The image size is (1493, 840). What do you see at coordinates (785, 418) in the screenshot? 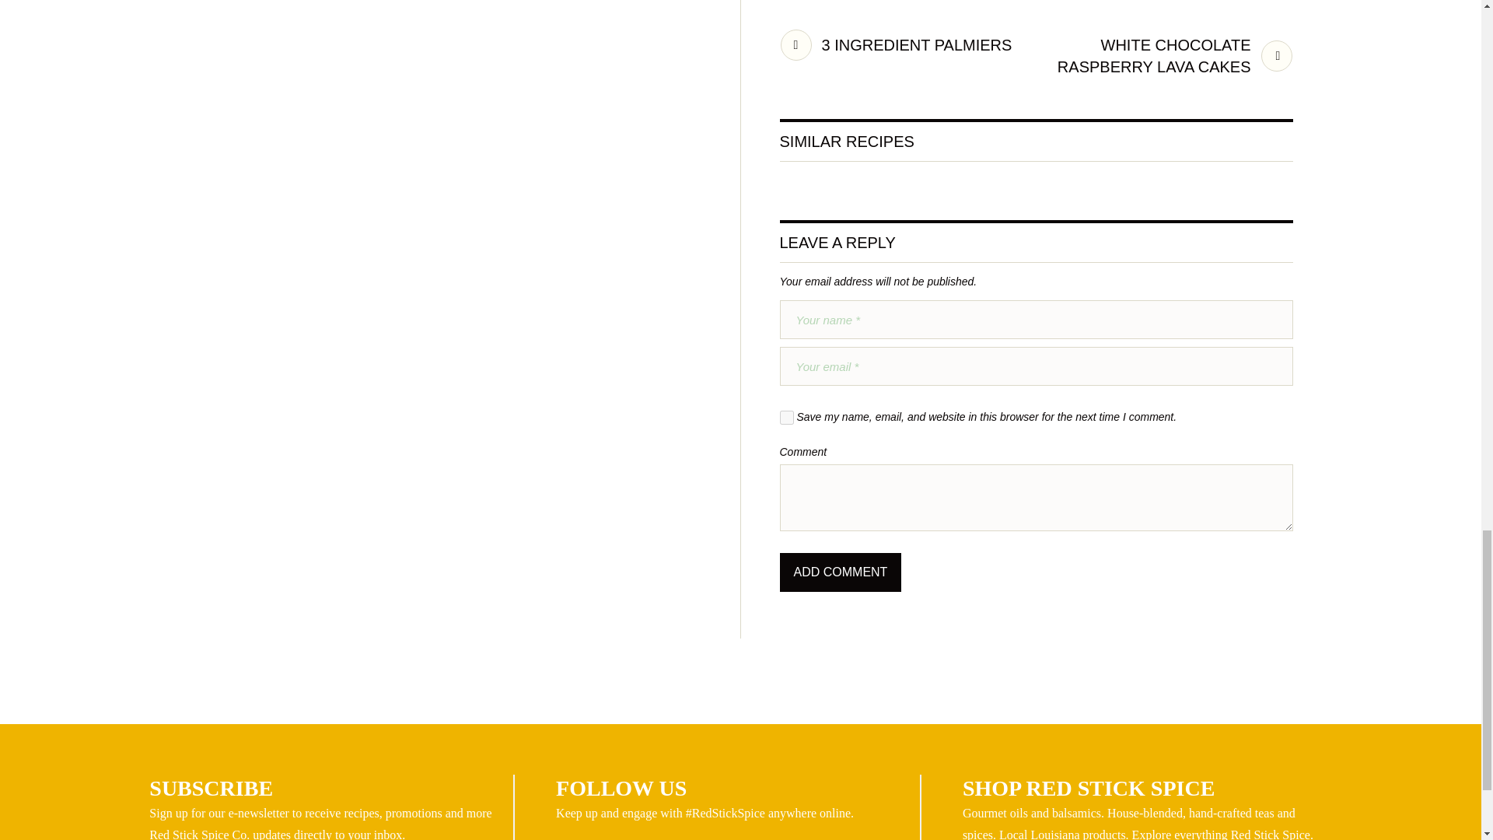
I see `yes` at bounding box center [785, 418].